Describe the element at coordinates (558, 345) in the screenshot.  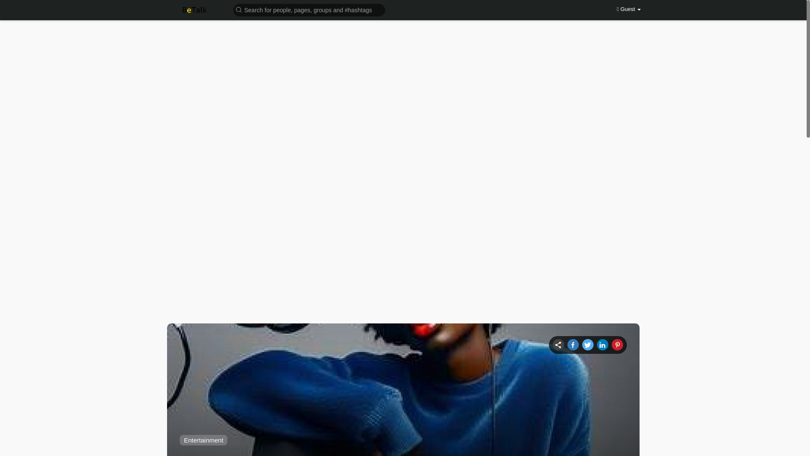
I see `Timeline` at that location.